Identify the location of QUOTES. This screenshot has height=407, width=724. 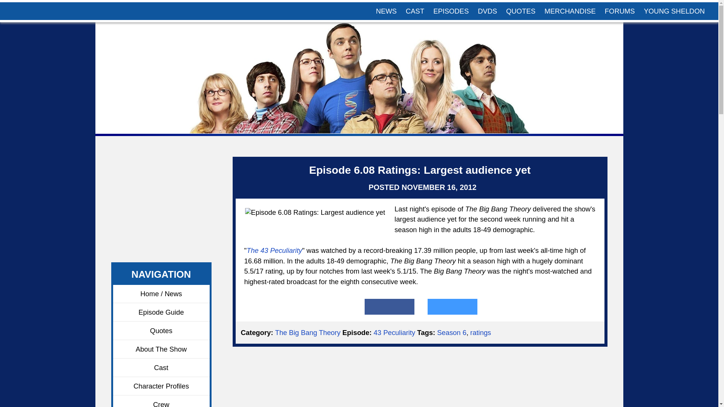
(521, 11).